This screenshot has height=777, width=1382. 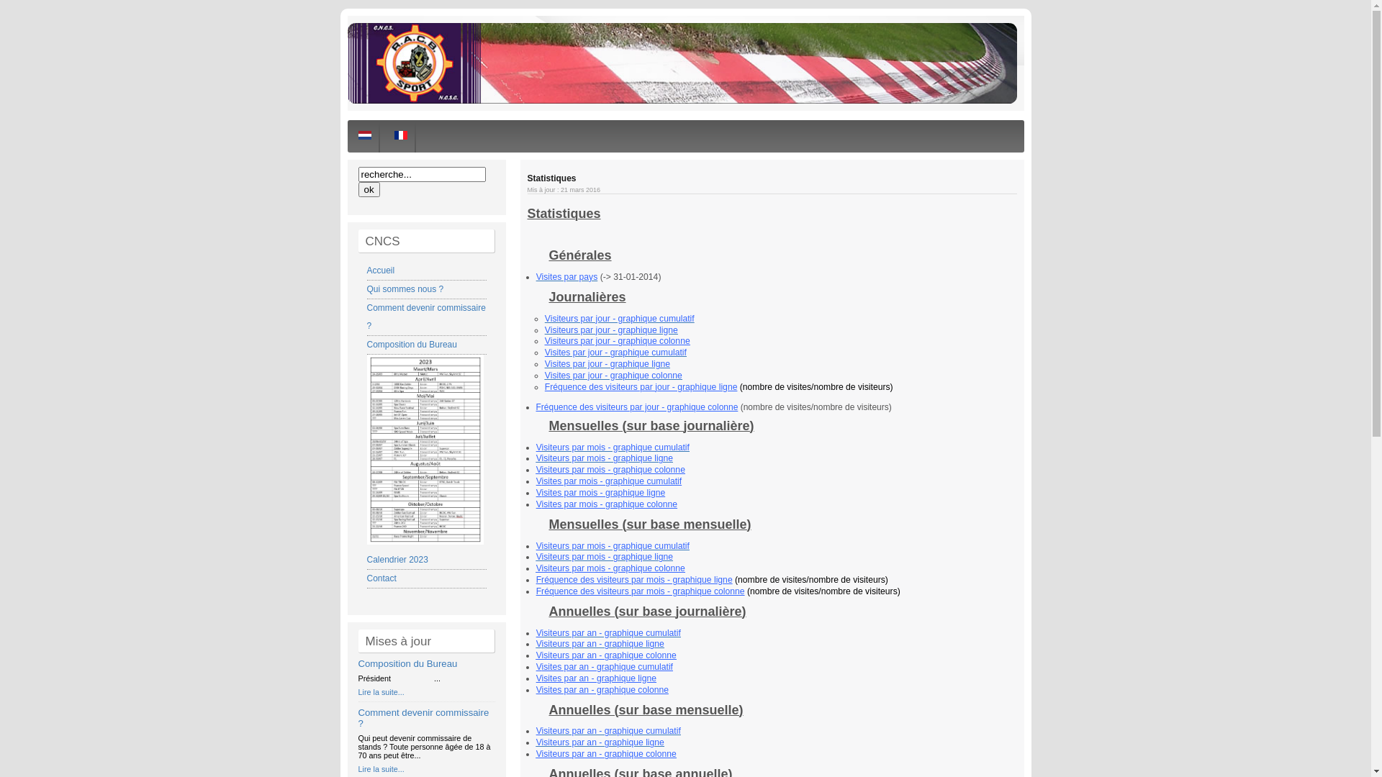 What do you see at coordinates (616, 546) in the screenshot?
I see `isiteurs par mois - graphique cumulatif` at bounding box center [616, 546].